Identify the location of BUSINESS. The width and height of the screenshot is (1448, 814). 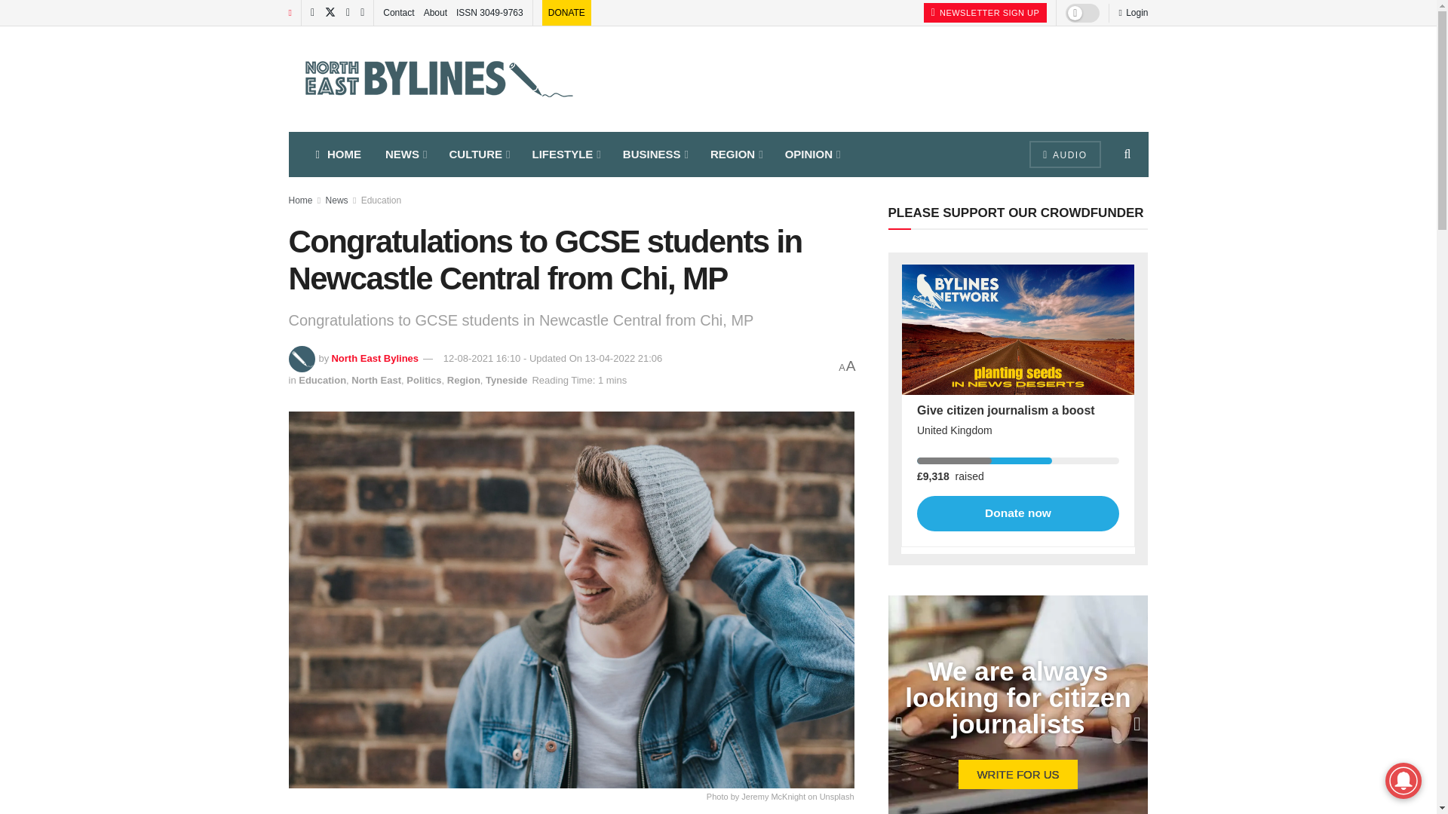
(655, 154).